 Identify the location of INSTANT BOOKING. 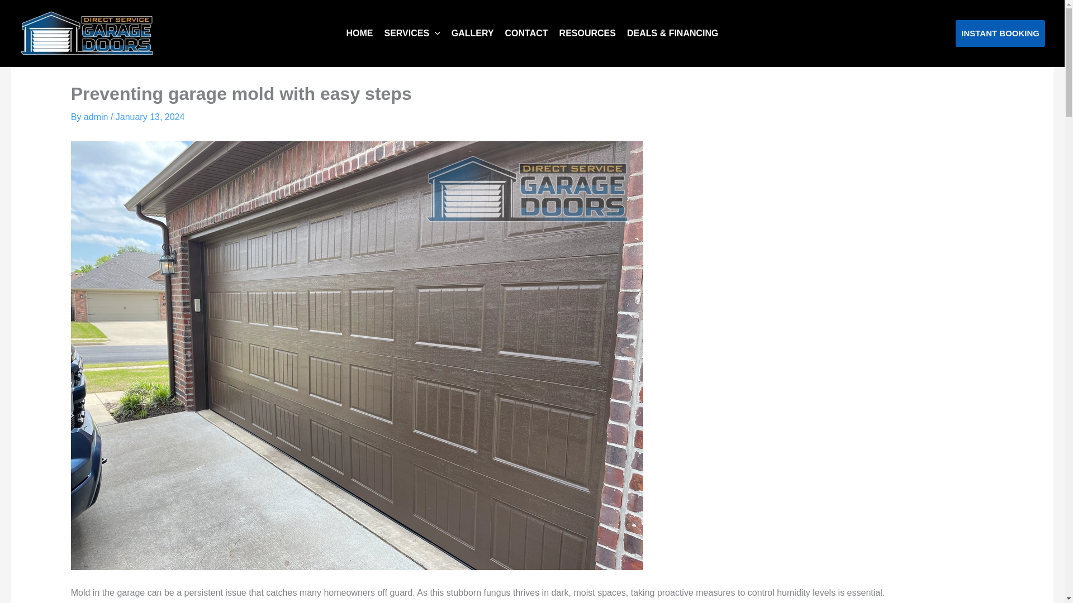
(1000, 33).